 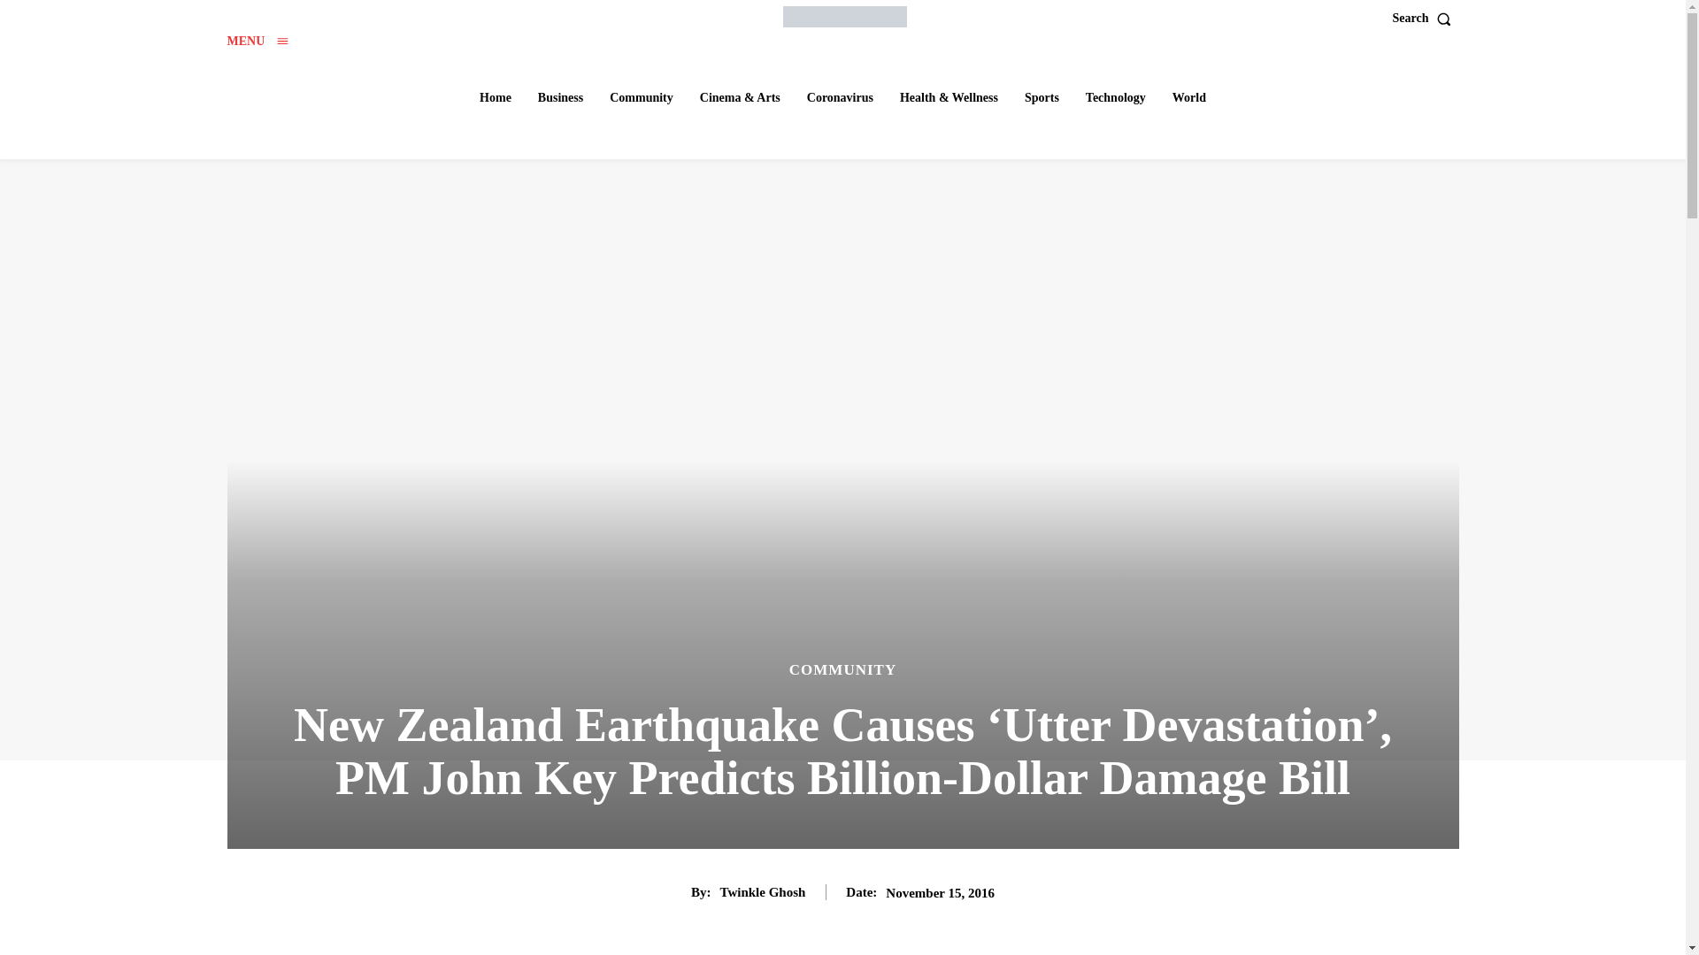 What do you see at coordinates (1189, 97) in the screenshot?
I see `World` at bounding box center [1189, 97].